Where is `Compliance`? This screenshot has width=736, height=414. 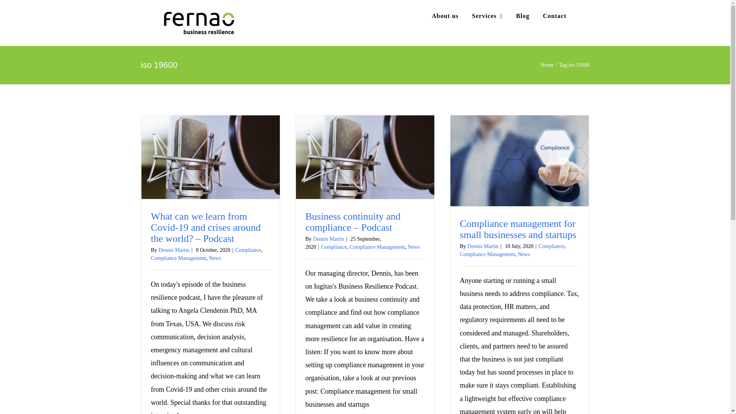
Compliance is located at coordinates (333, 247).